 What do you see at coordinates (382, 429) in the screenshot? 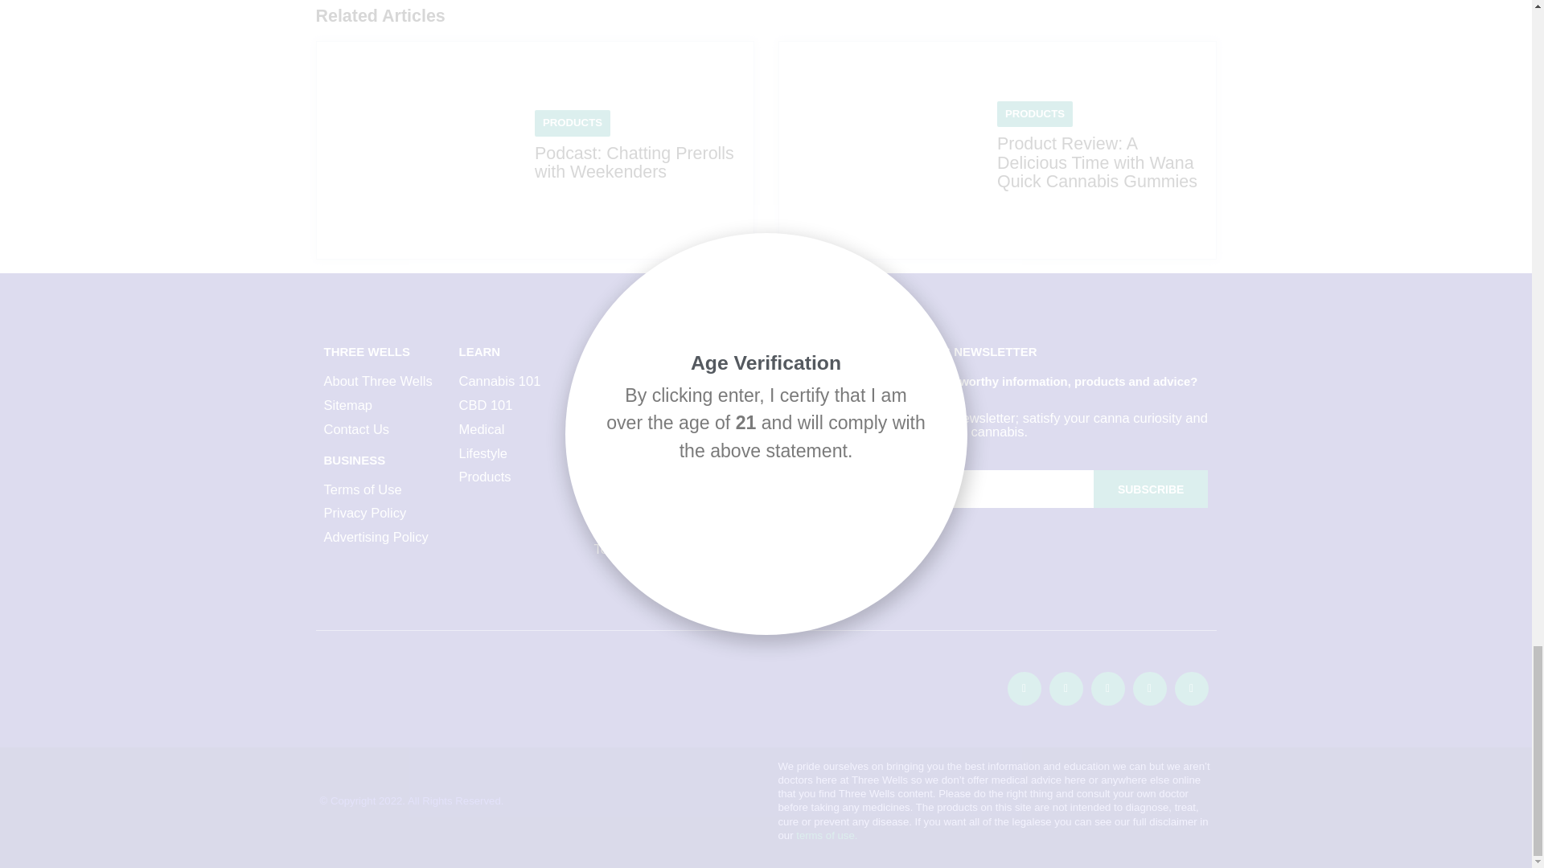
I see `Contact Us` at bounding box center [382, 429].